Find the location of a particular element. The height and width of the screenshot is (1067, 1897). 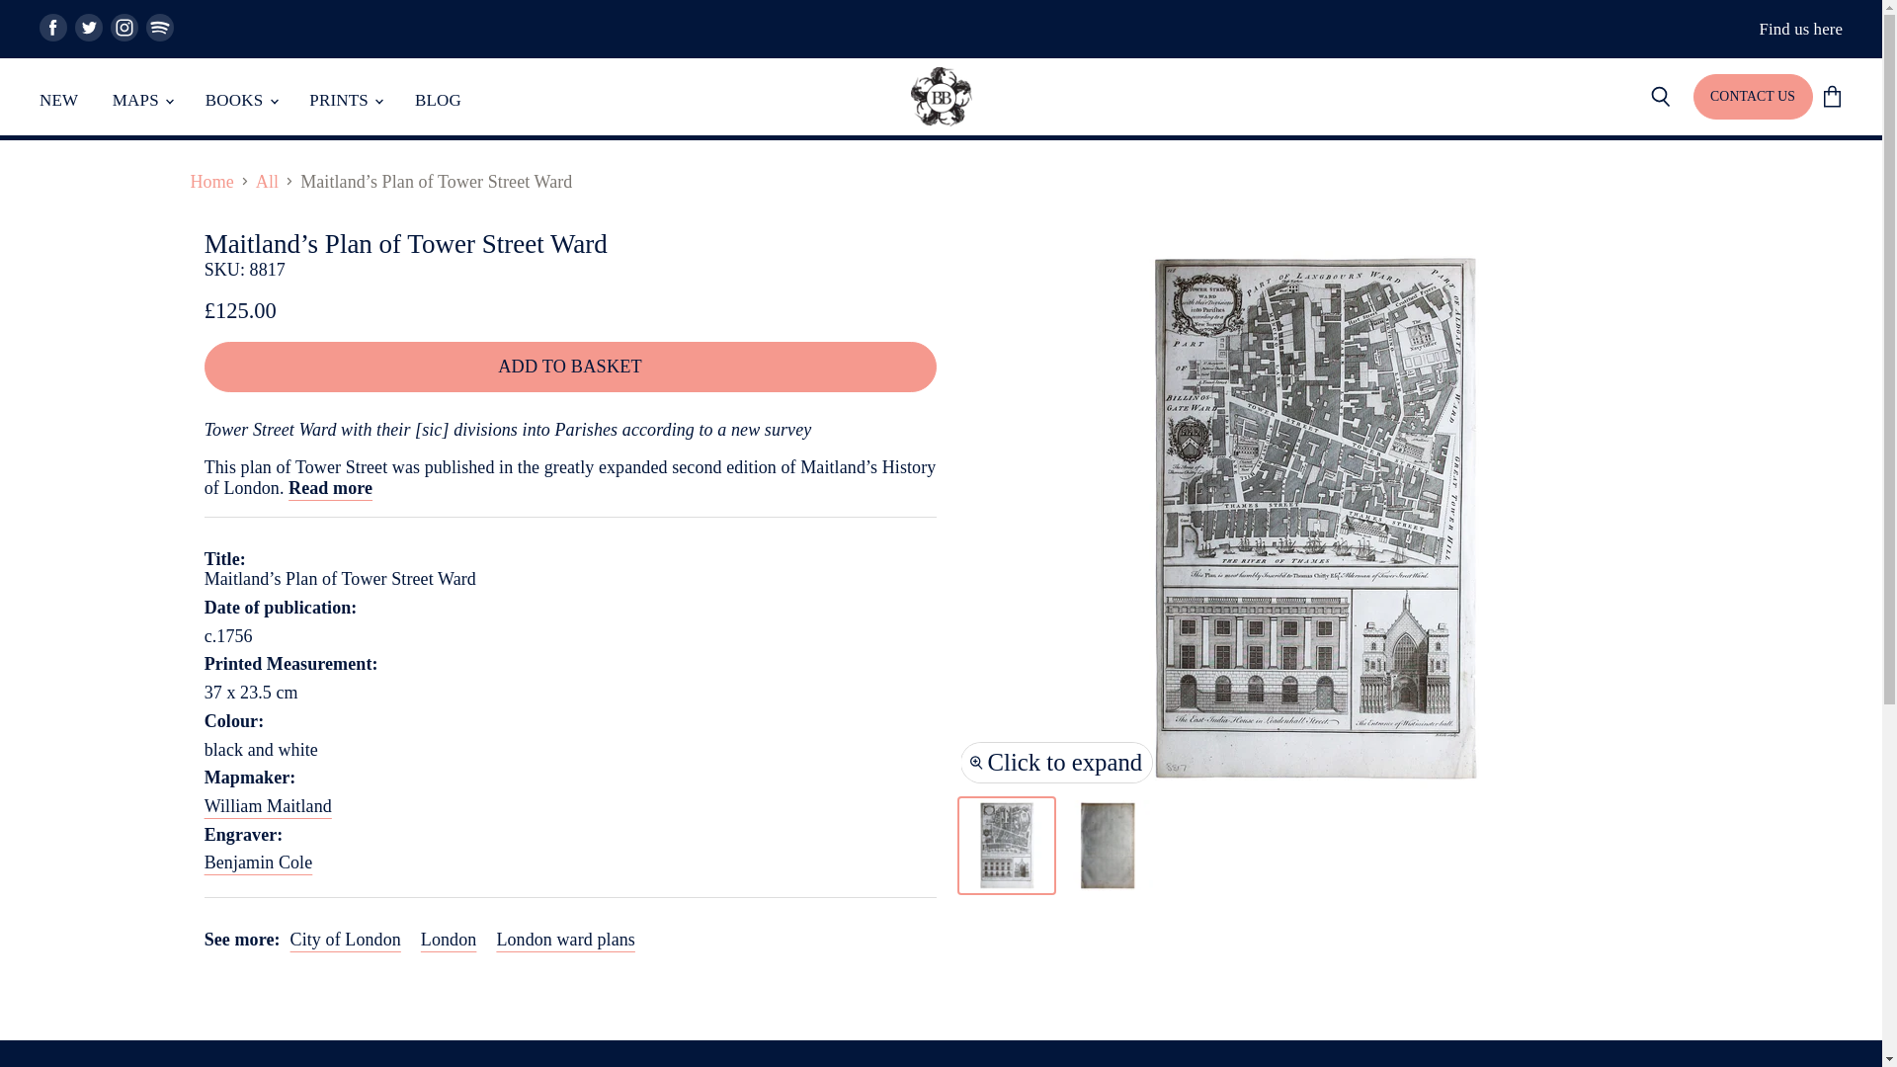

Pinterest is located at coordinates (160, 28).